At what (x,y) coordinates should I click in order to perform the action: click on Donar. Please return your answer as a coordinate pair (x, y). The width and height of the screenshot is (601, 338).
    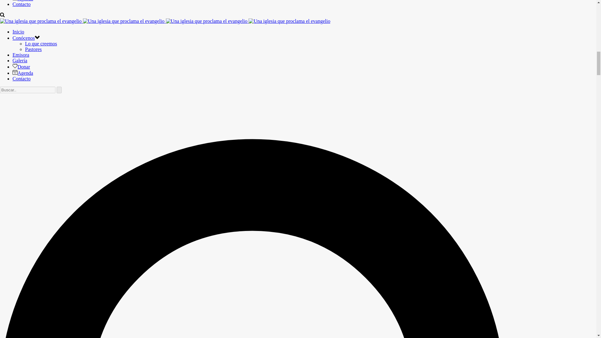
    Looking at the image, I should click on (21, 67).